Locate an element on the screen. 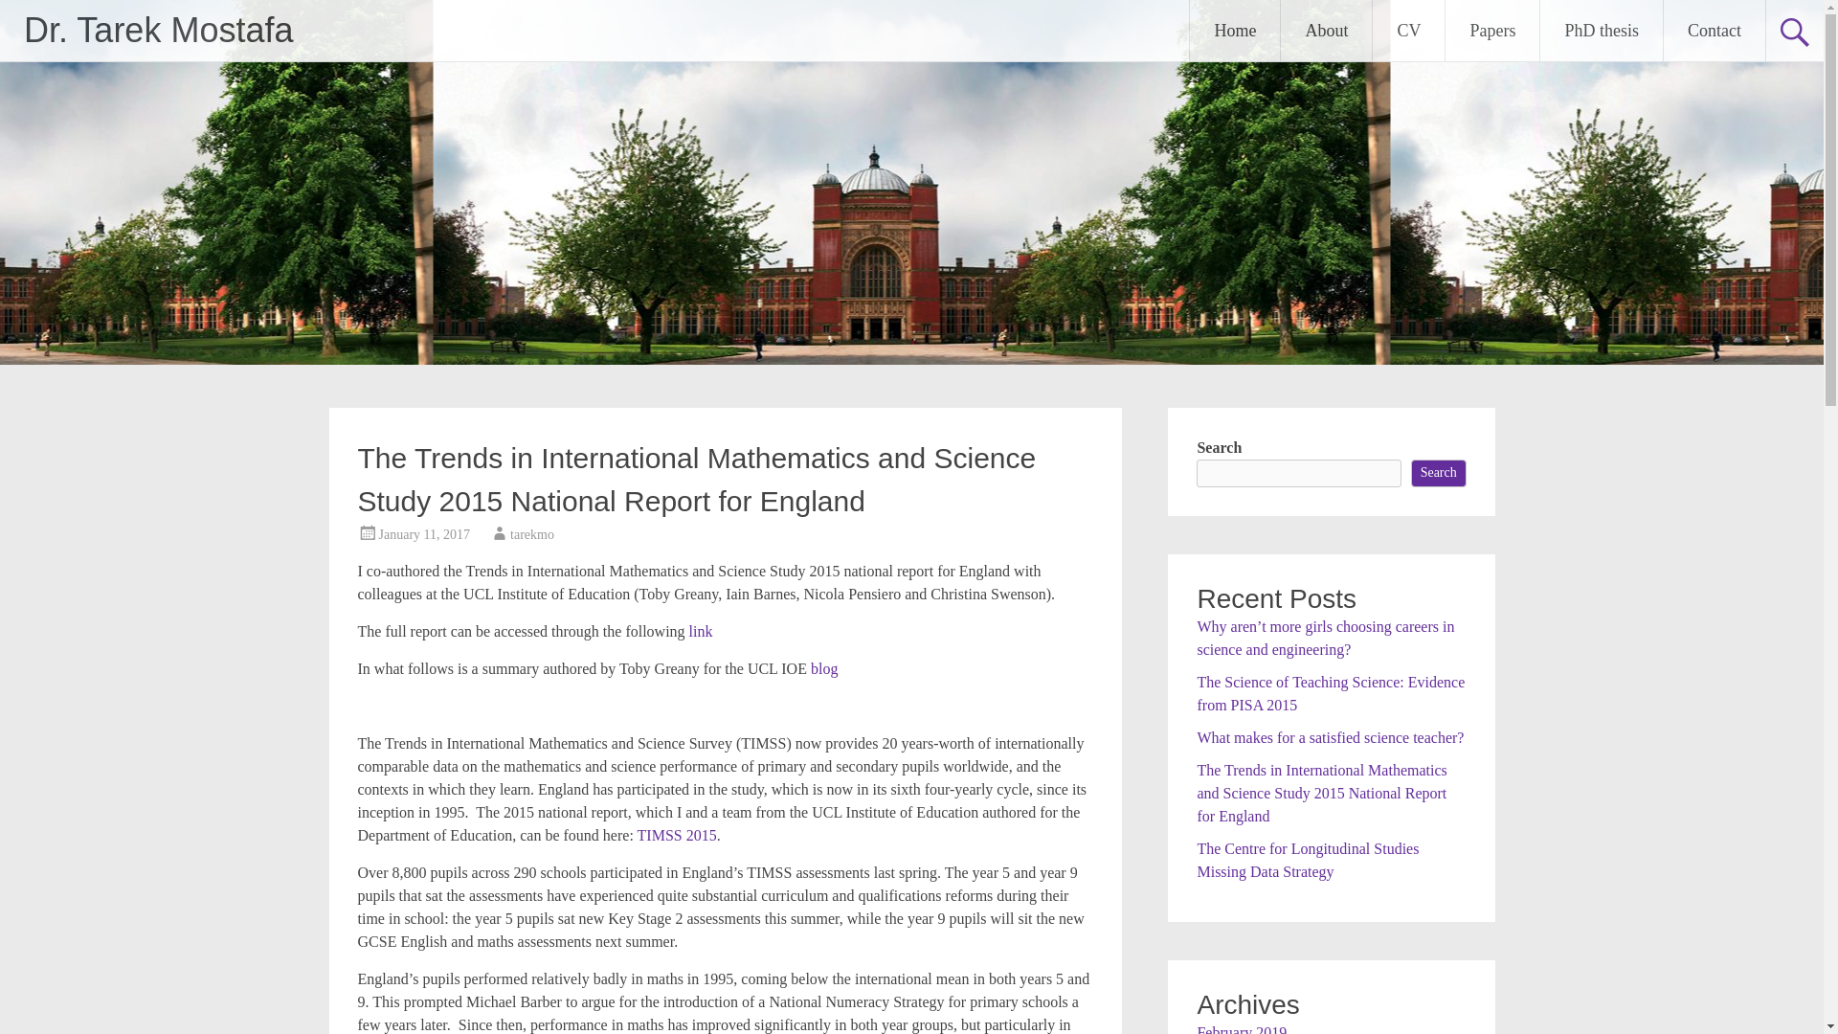 Image resolution: width=1838 pixels, height=1034 pixels. blog is located at coordinates (823, 668).